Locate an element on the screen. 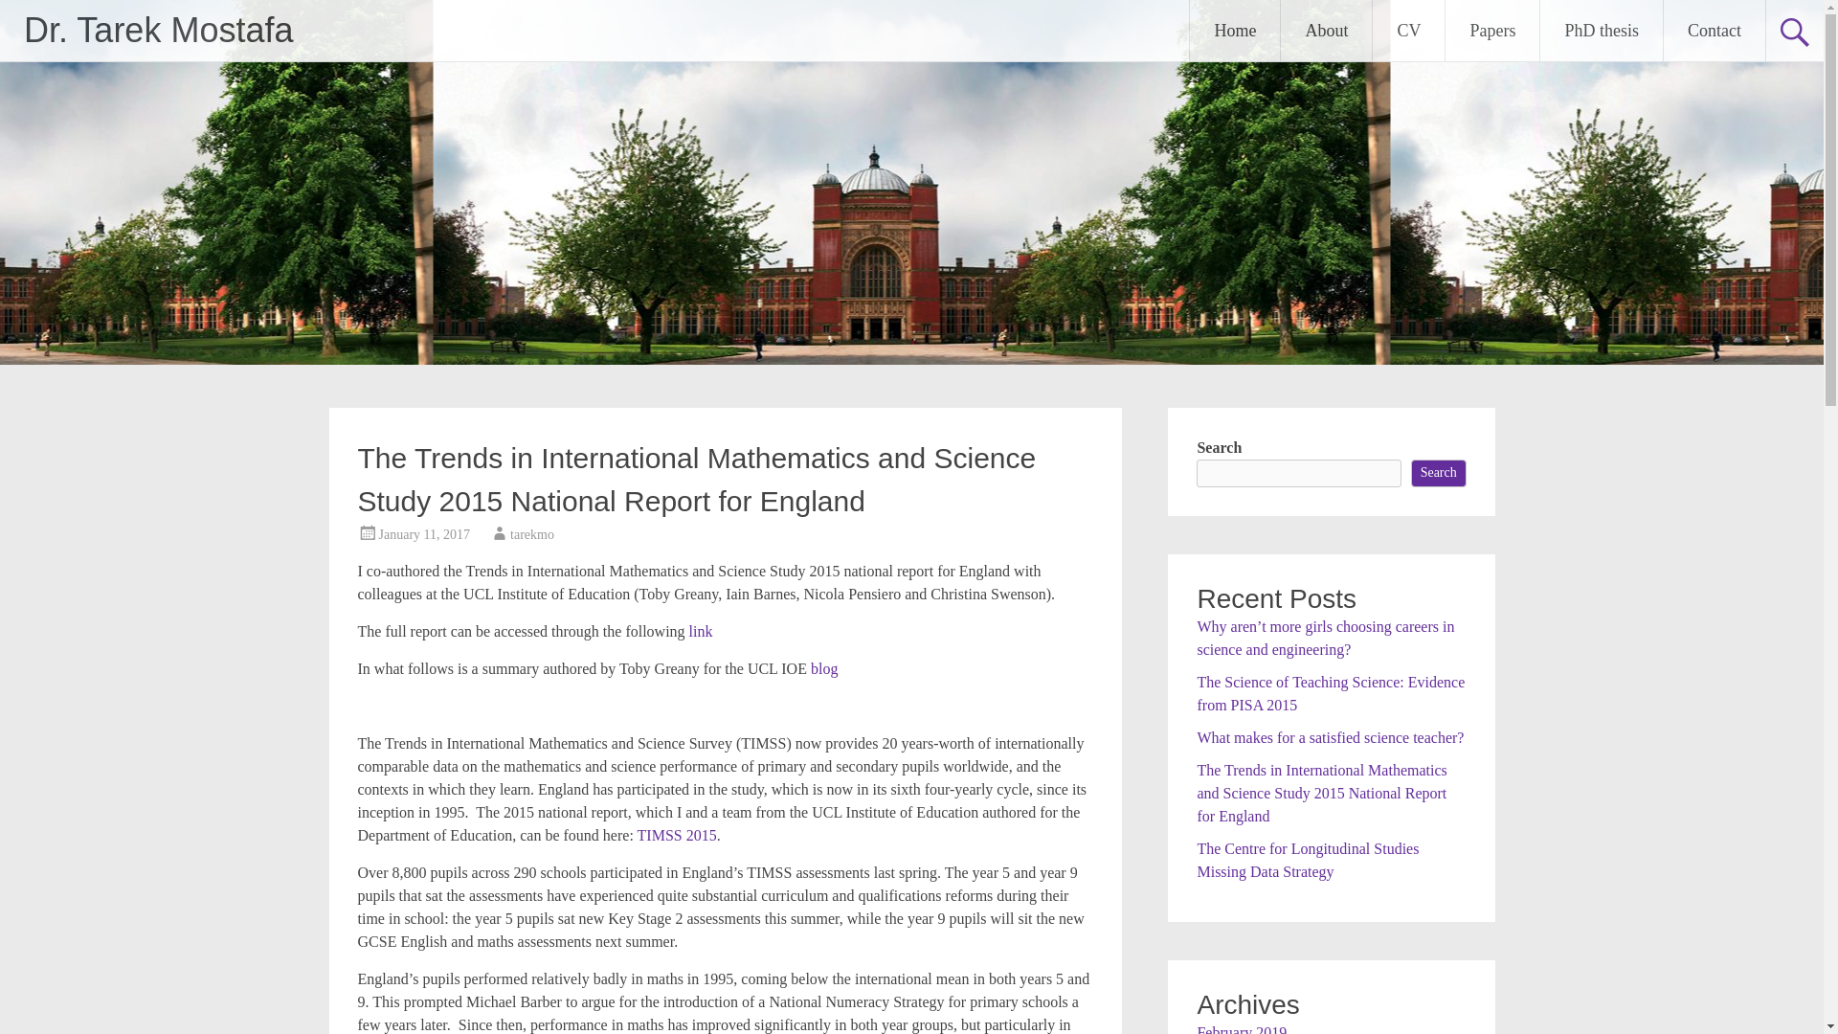 Image resolution: width=1838 pixels, height=1034 pixels. blog is located at coordinates (823, 668).